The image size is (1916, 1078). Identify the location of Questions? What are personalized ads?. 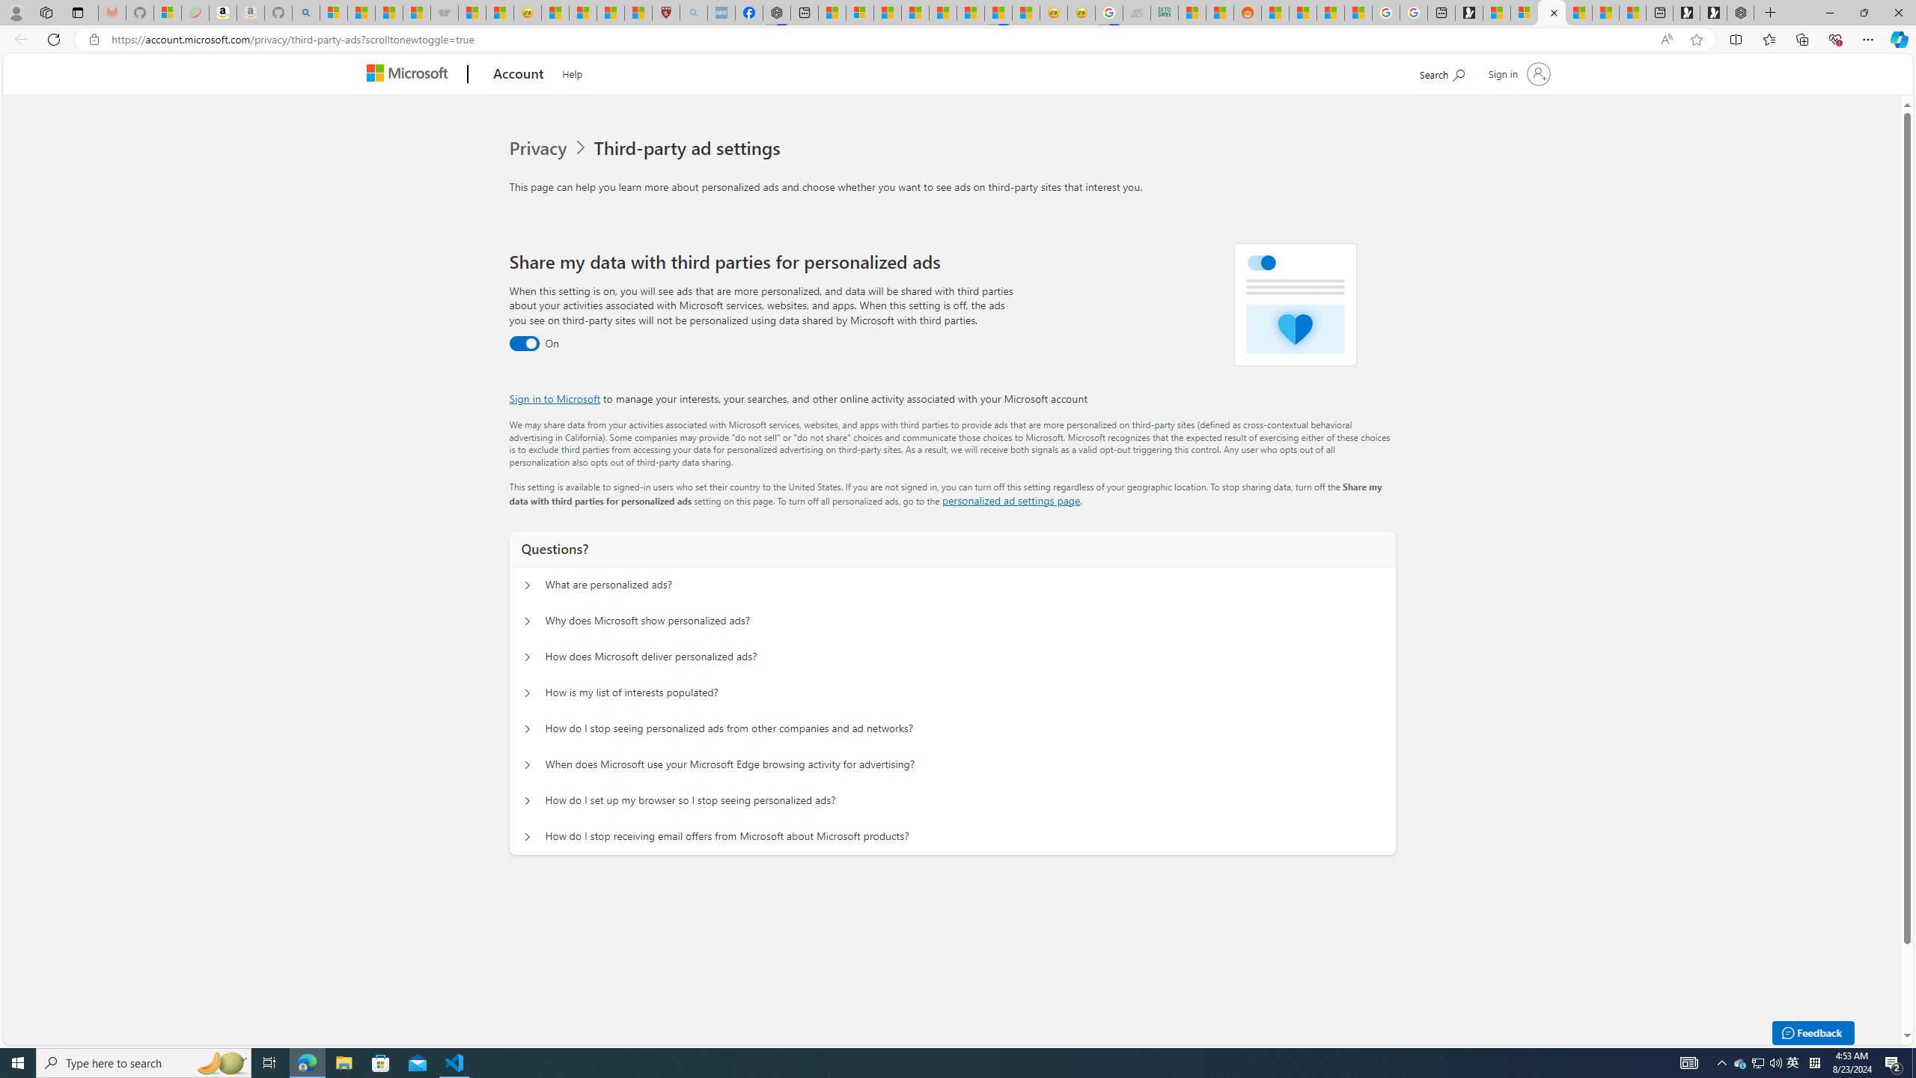
(528, 585).